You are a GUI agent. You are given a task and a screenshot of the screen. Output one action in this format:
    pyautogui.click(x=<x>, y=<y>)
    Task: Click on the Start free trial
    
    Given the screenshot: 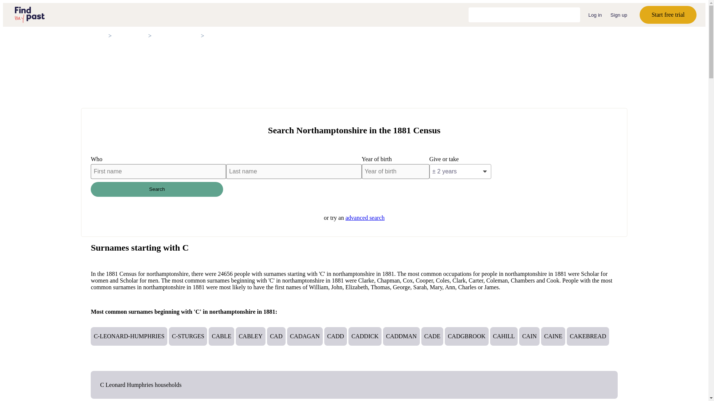 What is the action you would take?
    pyautogui.click(x=668, y=15)
    